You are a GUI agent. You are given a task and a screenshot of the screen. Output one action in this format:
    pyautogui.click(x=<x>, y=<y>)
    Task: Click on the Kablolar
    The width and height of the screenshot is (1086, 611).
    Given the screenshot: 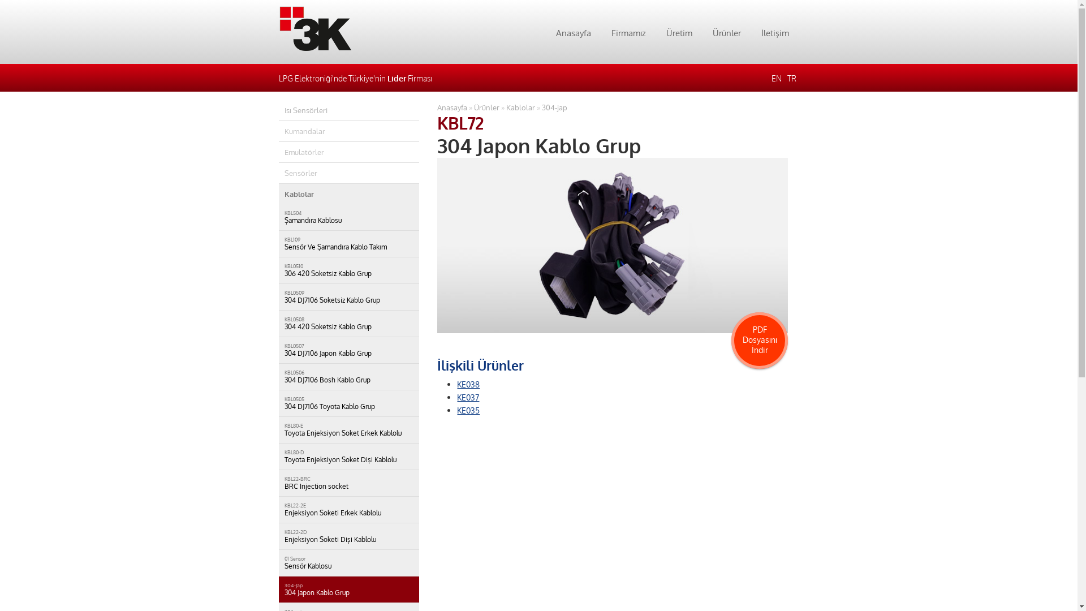 What is the action you would take?
    pyautogui.click(x=520, y=107)
    